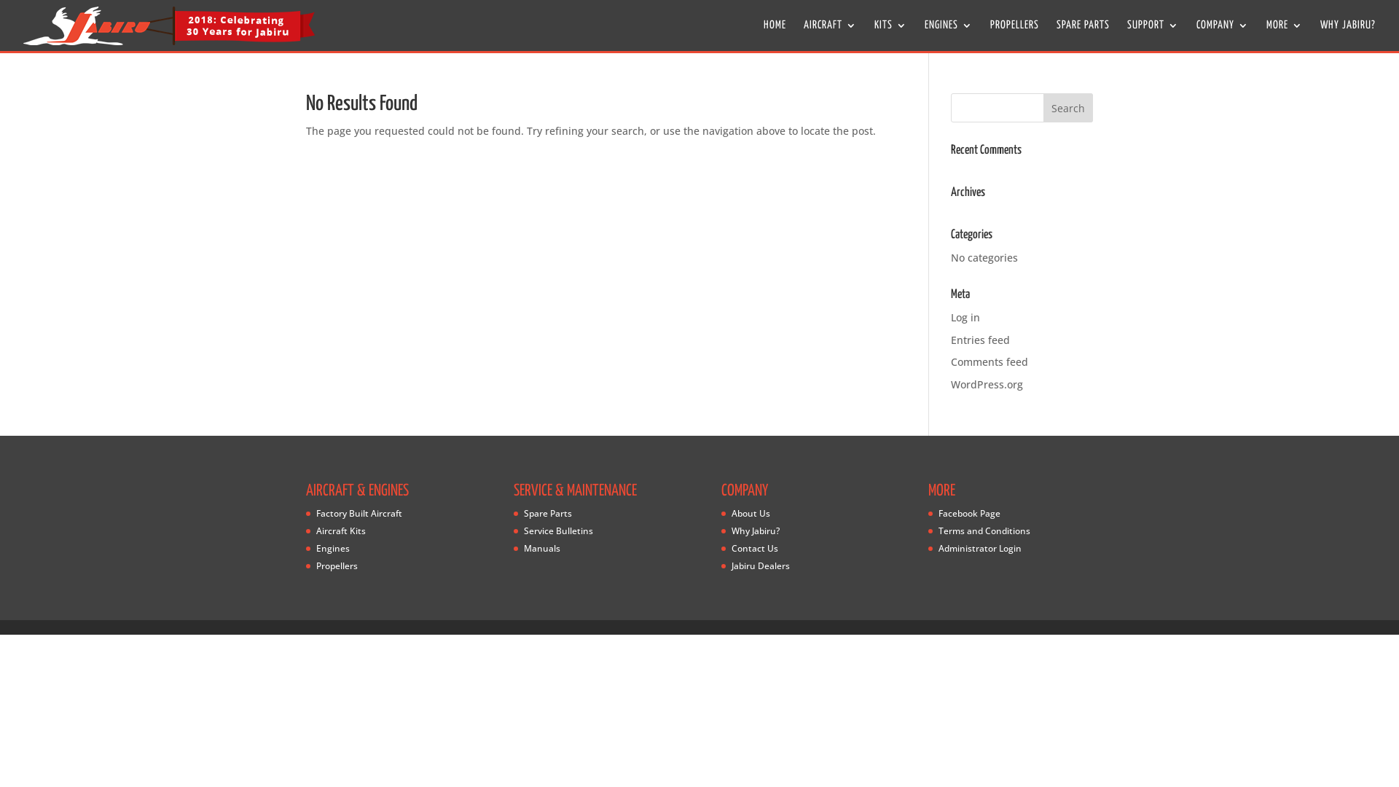 This screenshot has width=1399, height=787. Describe the element at coordinates (990, 361) in the screenshot. I see `Comments feed` at that location.